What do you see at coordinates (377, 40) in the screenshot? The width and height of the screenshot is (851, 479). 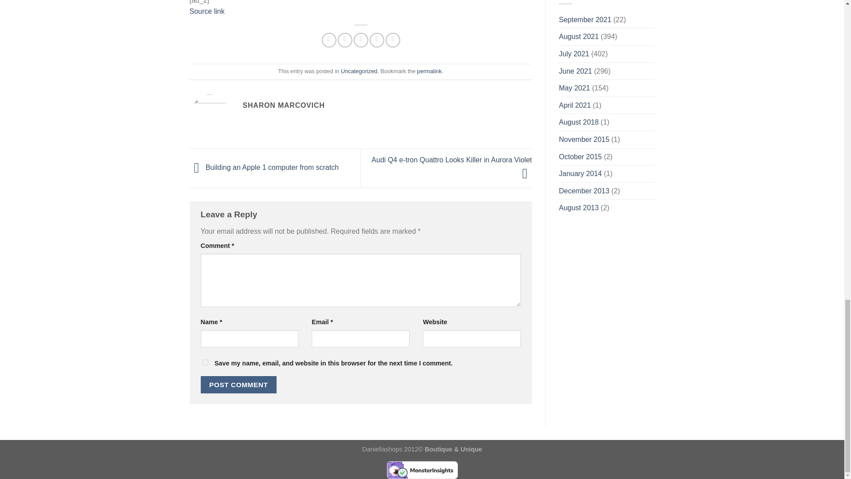 I see `Pin on Pinterest` at bounding box center [377, 40].